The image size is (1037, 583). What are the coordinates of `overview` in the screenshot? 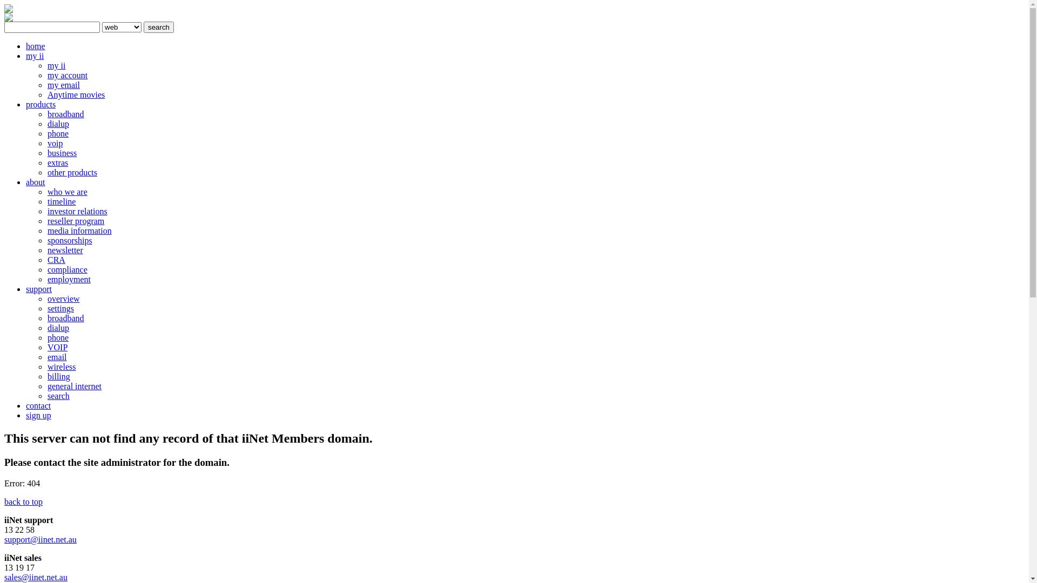 It's located at (64, 299).